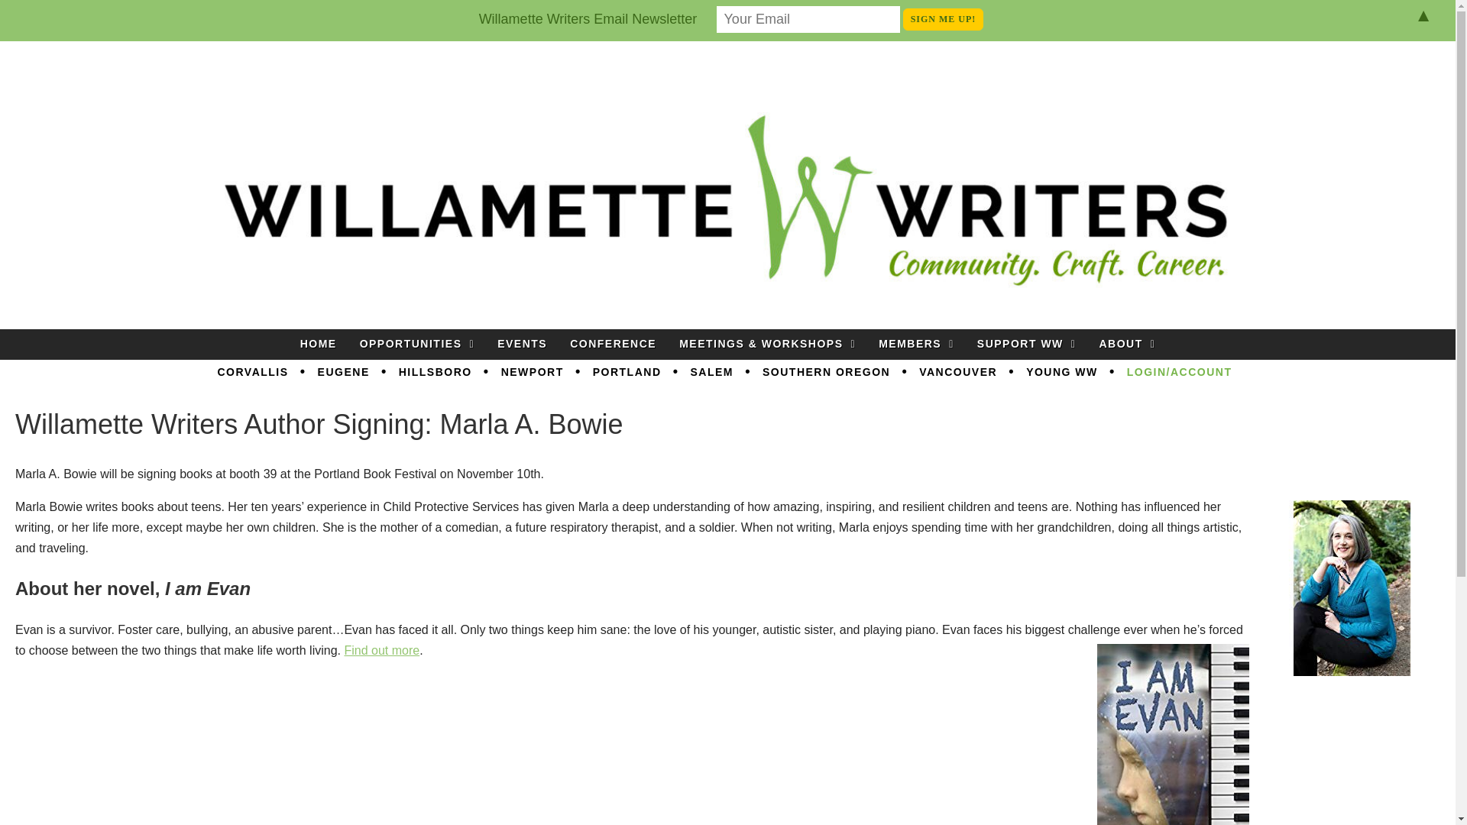  Describe the element at coordinates (252, 373) in the screenshot. I see `Our Willamette Writers on the River Chapter in Corvallis` at that location.